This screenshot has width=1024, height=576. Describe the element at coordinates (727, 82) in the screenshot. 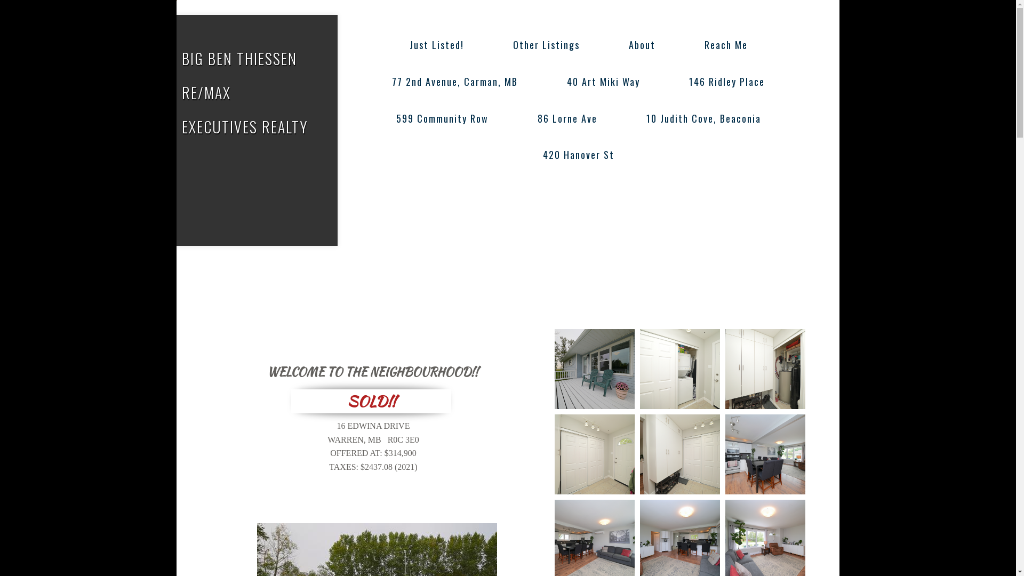

I see `146 Ridley Place` at that location.